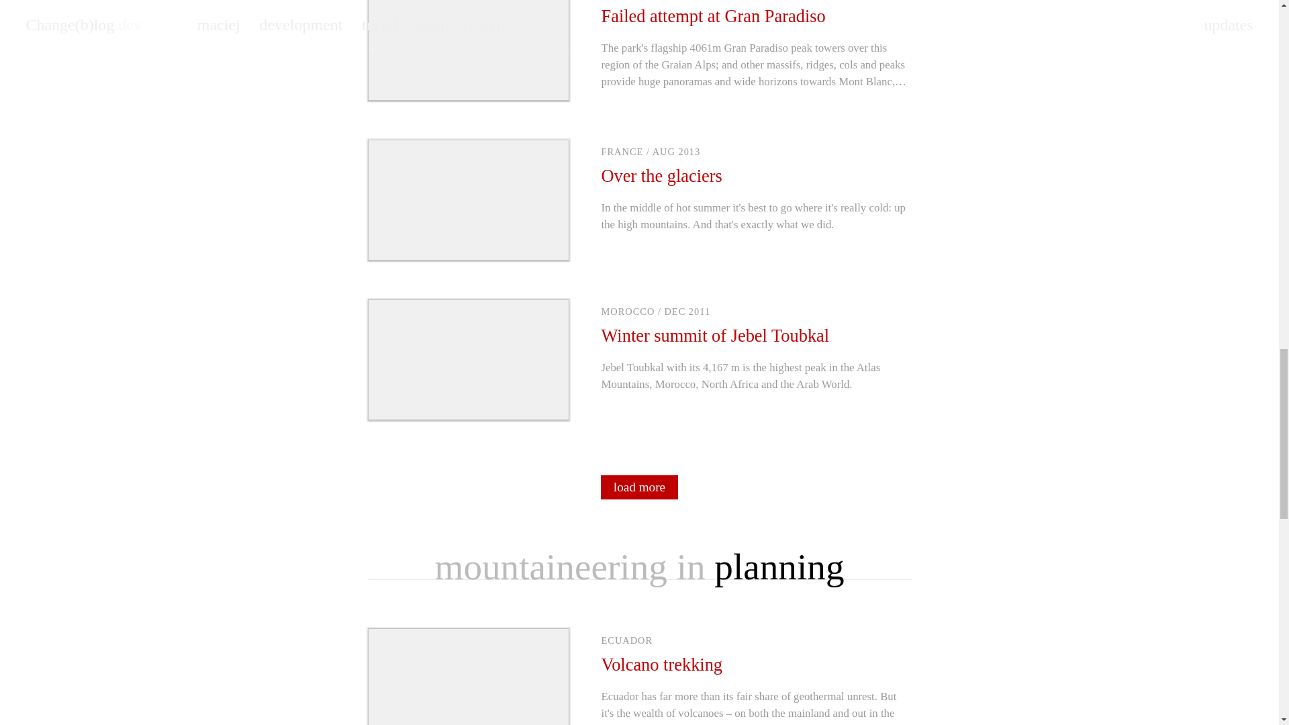 This screenshot has width=1289, height=725. What do you see at coordinates (622, 152) in the screenshot?
I see `FRANCE` at bounding box center [622, 152].